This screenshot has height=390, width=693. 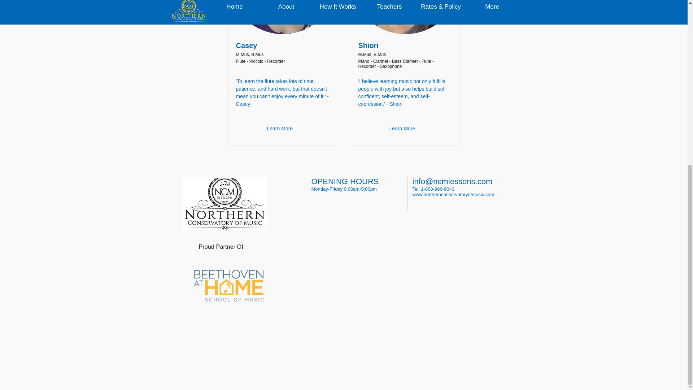 I want to click on Logo-03.png, so click(x=228, y=285).